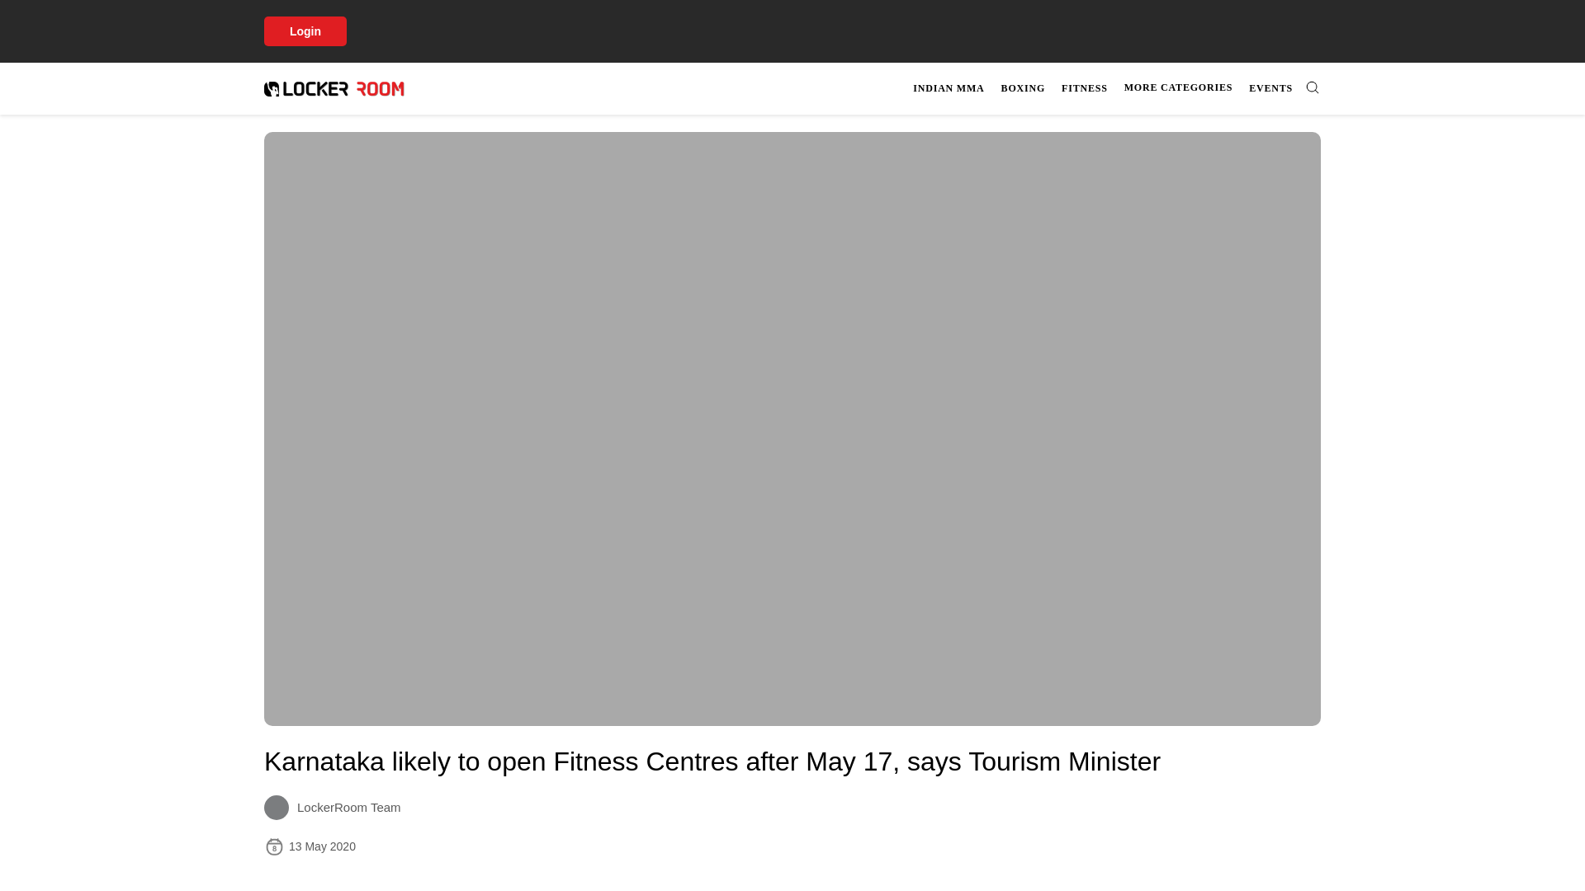  What do you see at coordinates (1178, 87) in the screenshot?
I see `INDIAN MMA` at bounding box center [1178, 87].